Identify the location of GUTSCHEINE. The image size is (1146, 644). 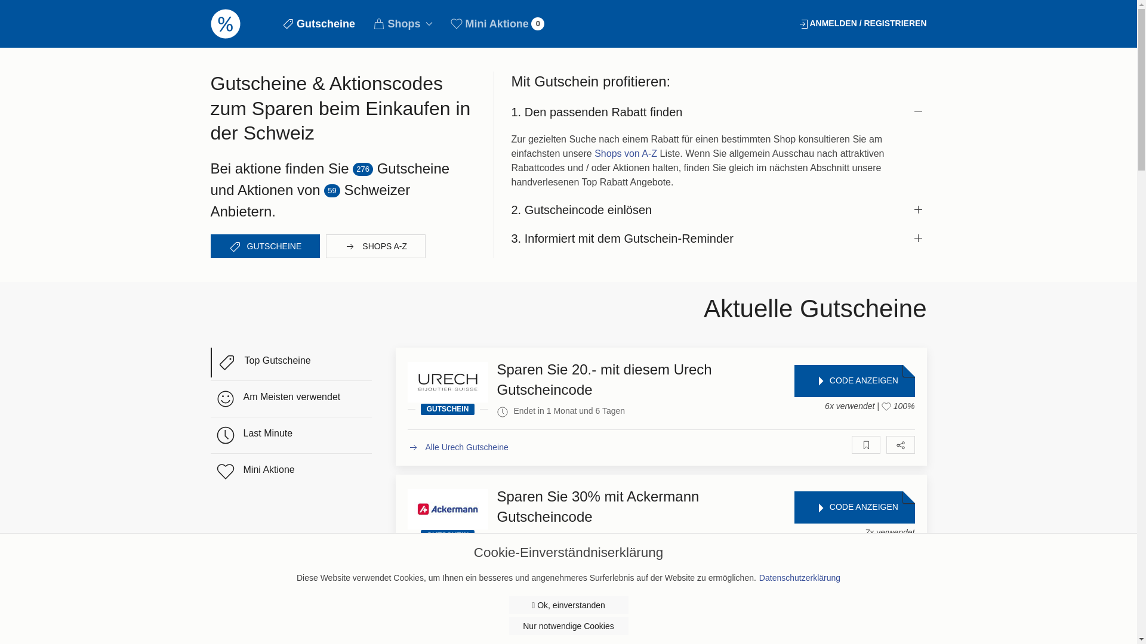
(265, 246).